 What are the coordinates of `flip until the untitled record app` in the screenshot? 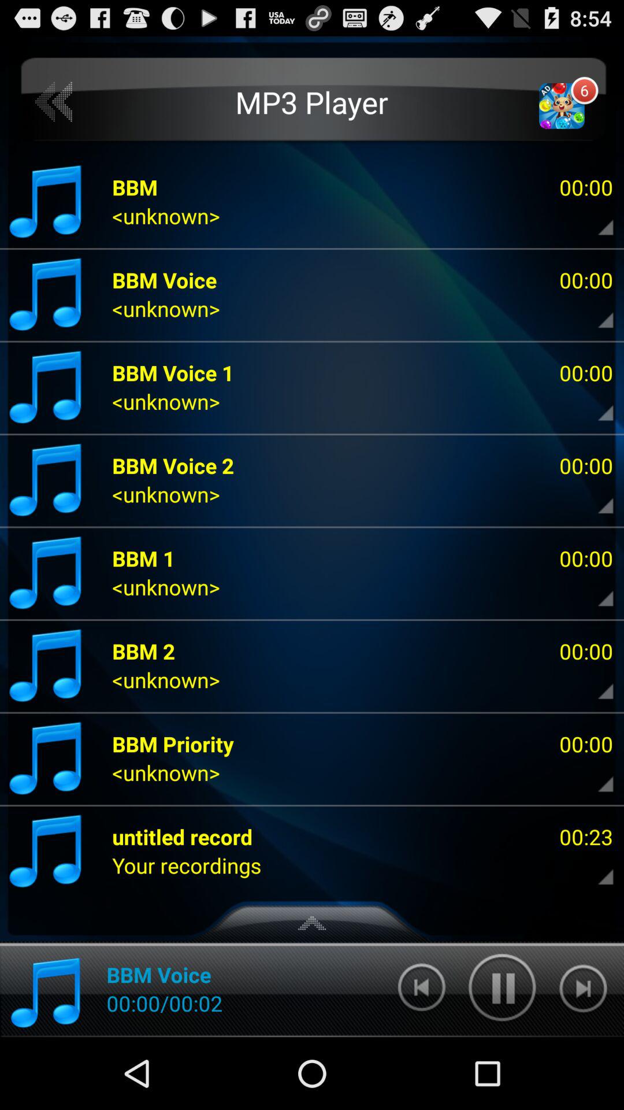 It's located at (183, 837).